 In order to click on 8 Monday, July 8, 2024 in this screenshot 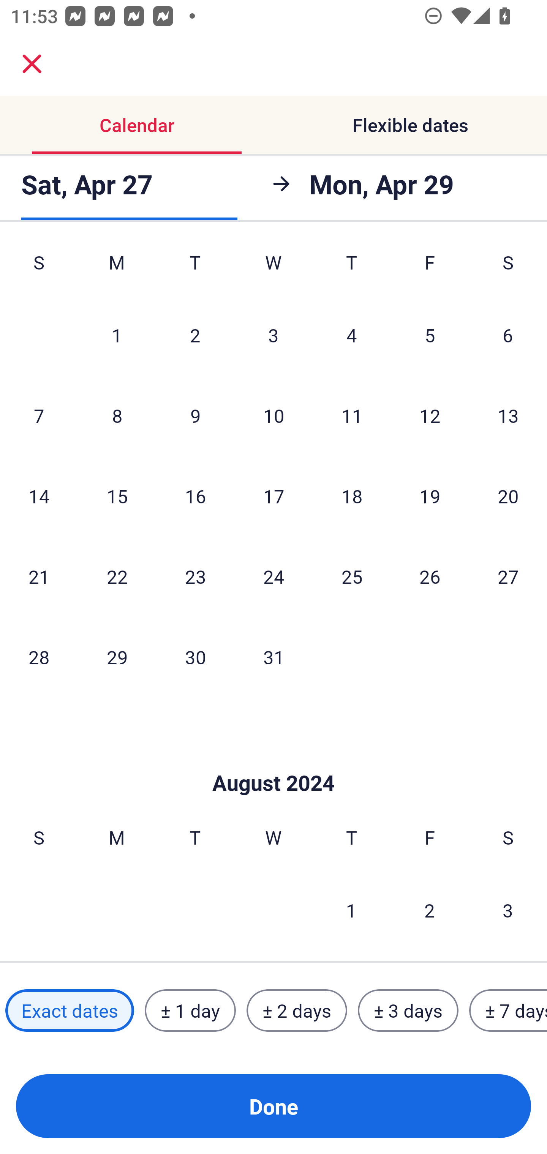, I will do `click(117, 415)`.